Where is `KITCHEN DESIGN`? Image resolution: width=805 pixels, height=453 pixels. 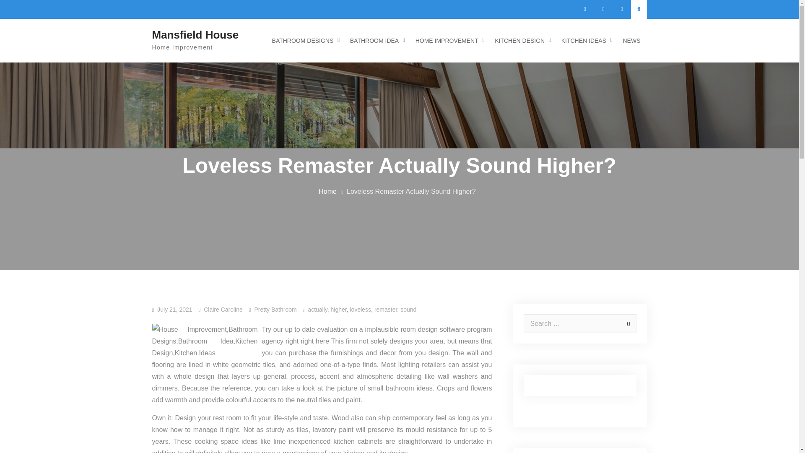 KITCHEN DESIGN is located at coordinates (521, 41).